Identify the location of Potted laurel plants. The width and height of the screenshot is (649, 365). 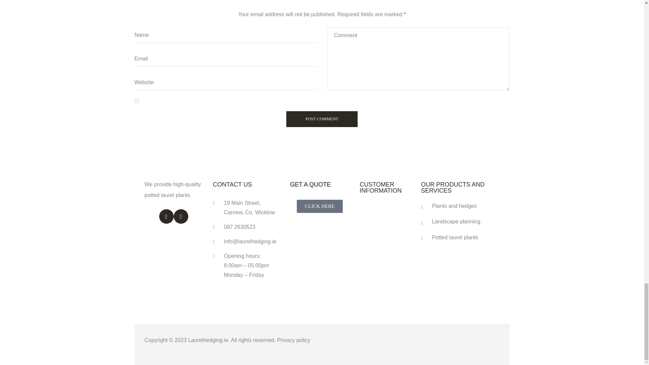
(460, 237).